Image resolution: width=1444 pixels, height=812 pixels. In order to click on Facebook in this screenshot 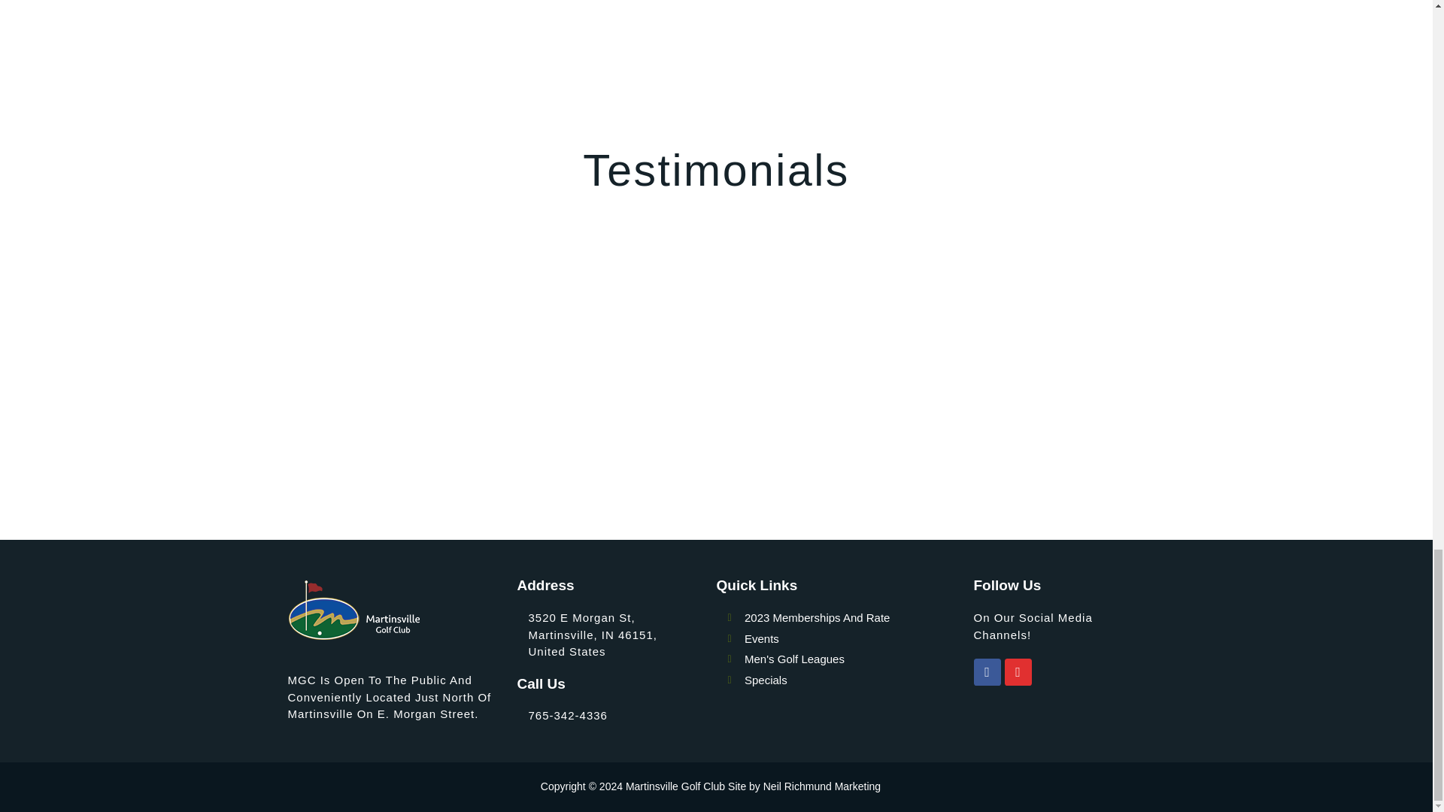, I will do `click(987, 671)`.